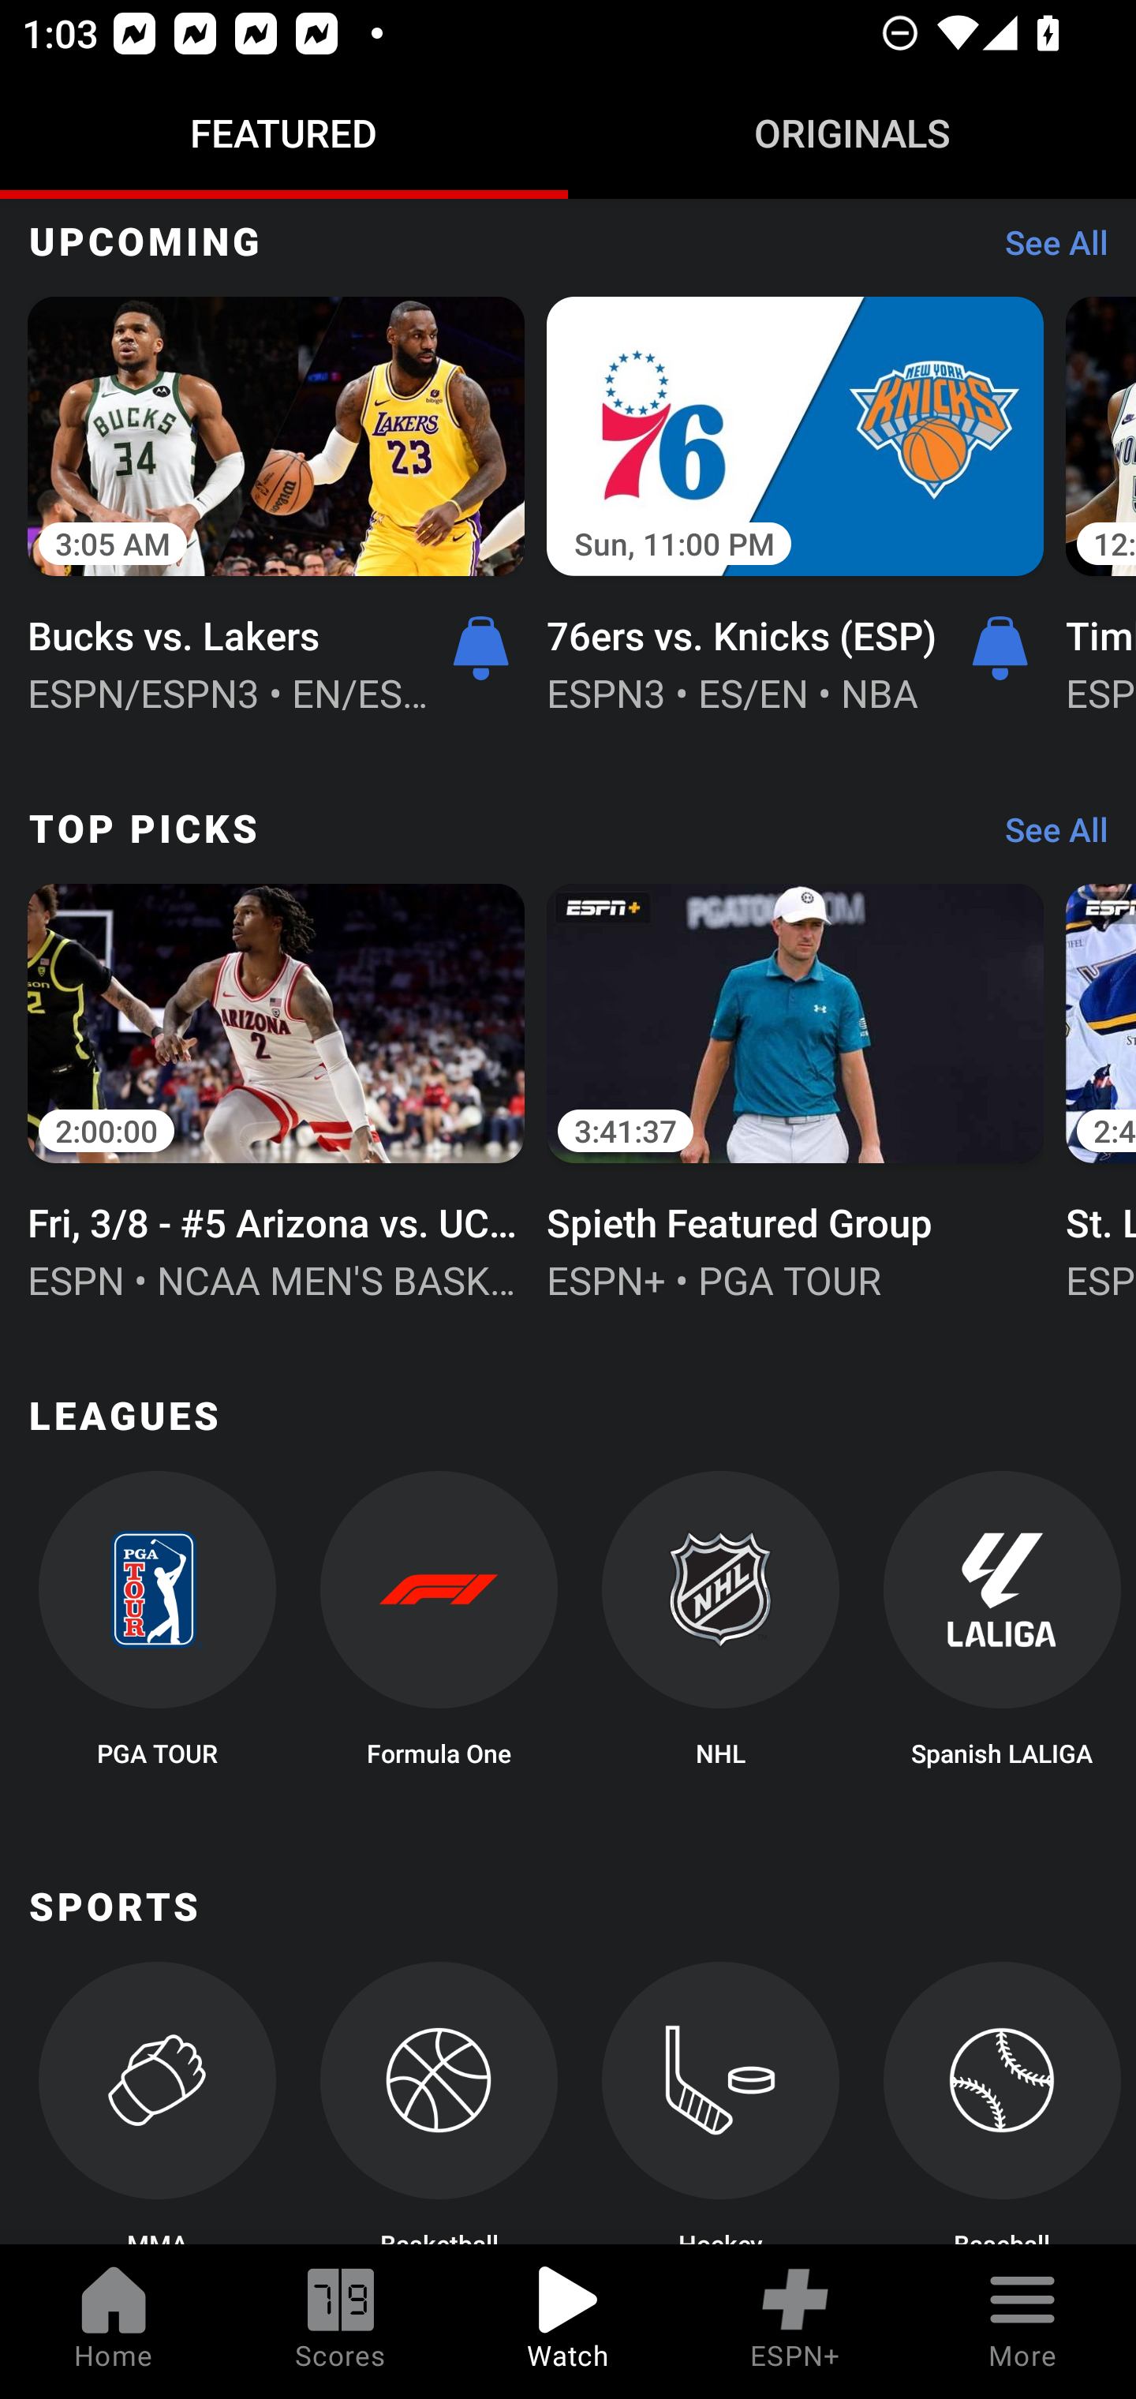 This screenshot has height=2399, width=1136. I want to click on ESPN+, so click(795, 2322).